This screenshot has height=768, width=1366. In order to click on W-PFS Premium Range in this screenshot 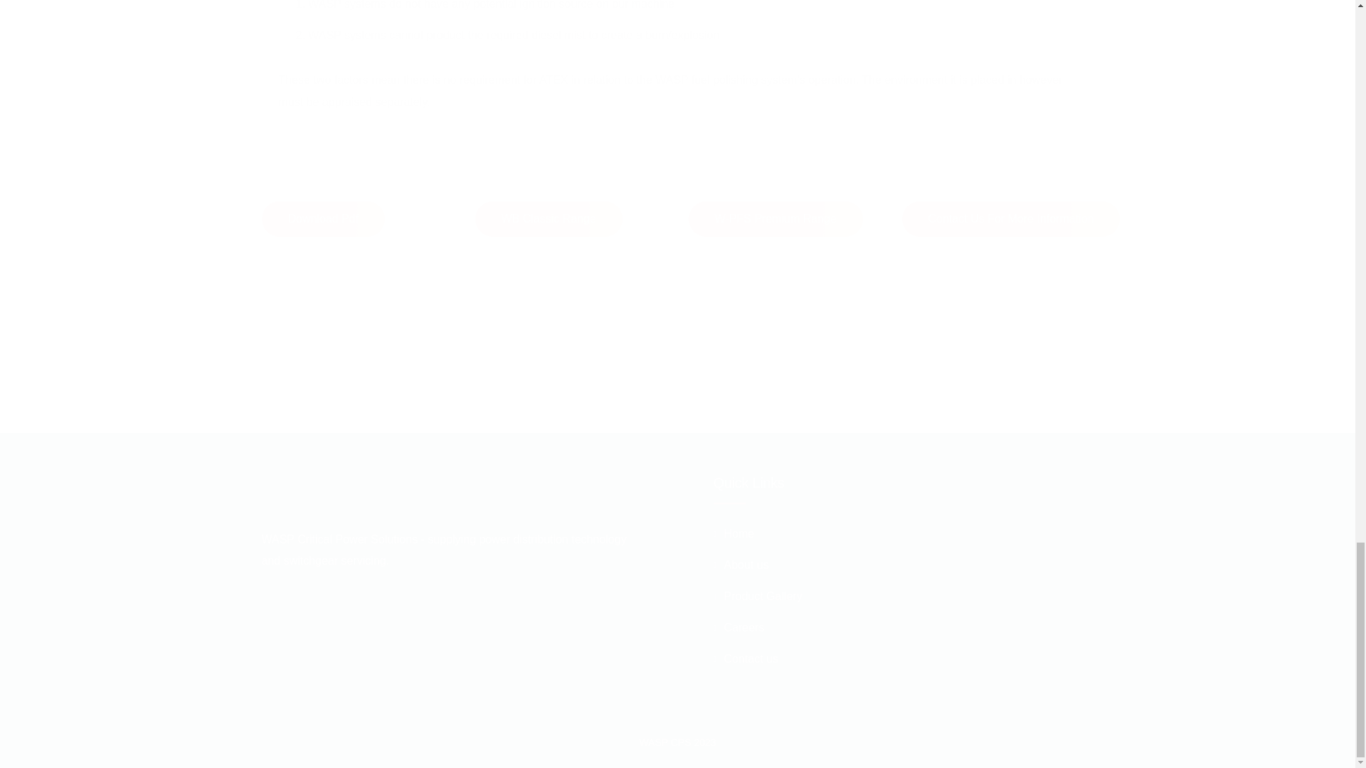, I will do `click(775, 218)`.